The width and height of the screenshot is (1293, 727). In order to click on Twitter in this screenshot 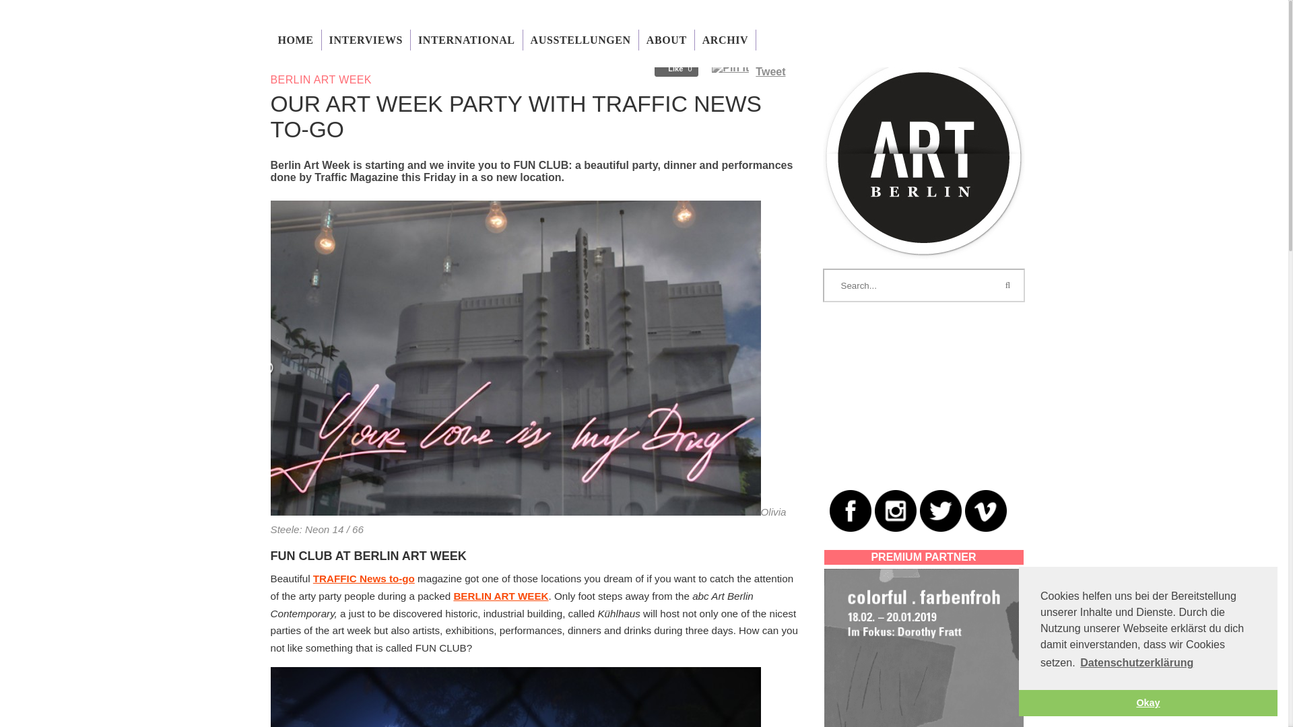, I will do `click(940, 510)`.